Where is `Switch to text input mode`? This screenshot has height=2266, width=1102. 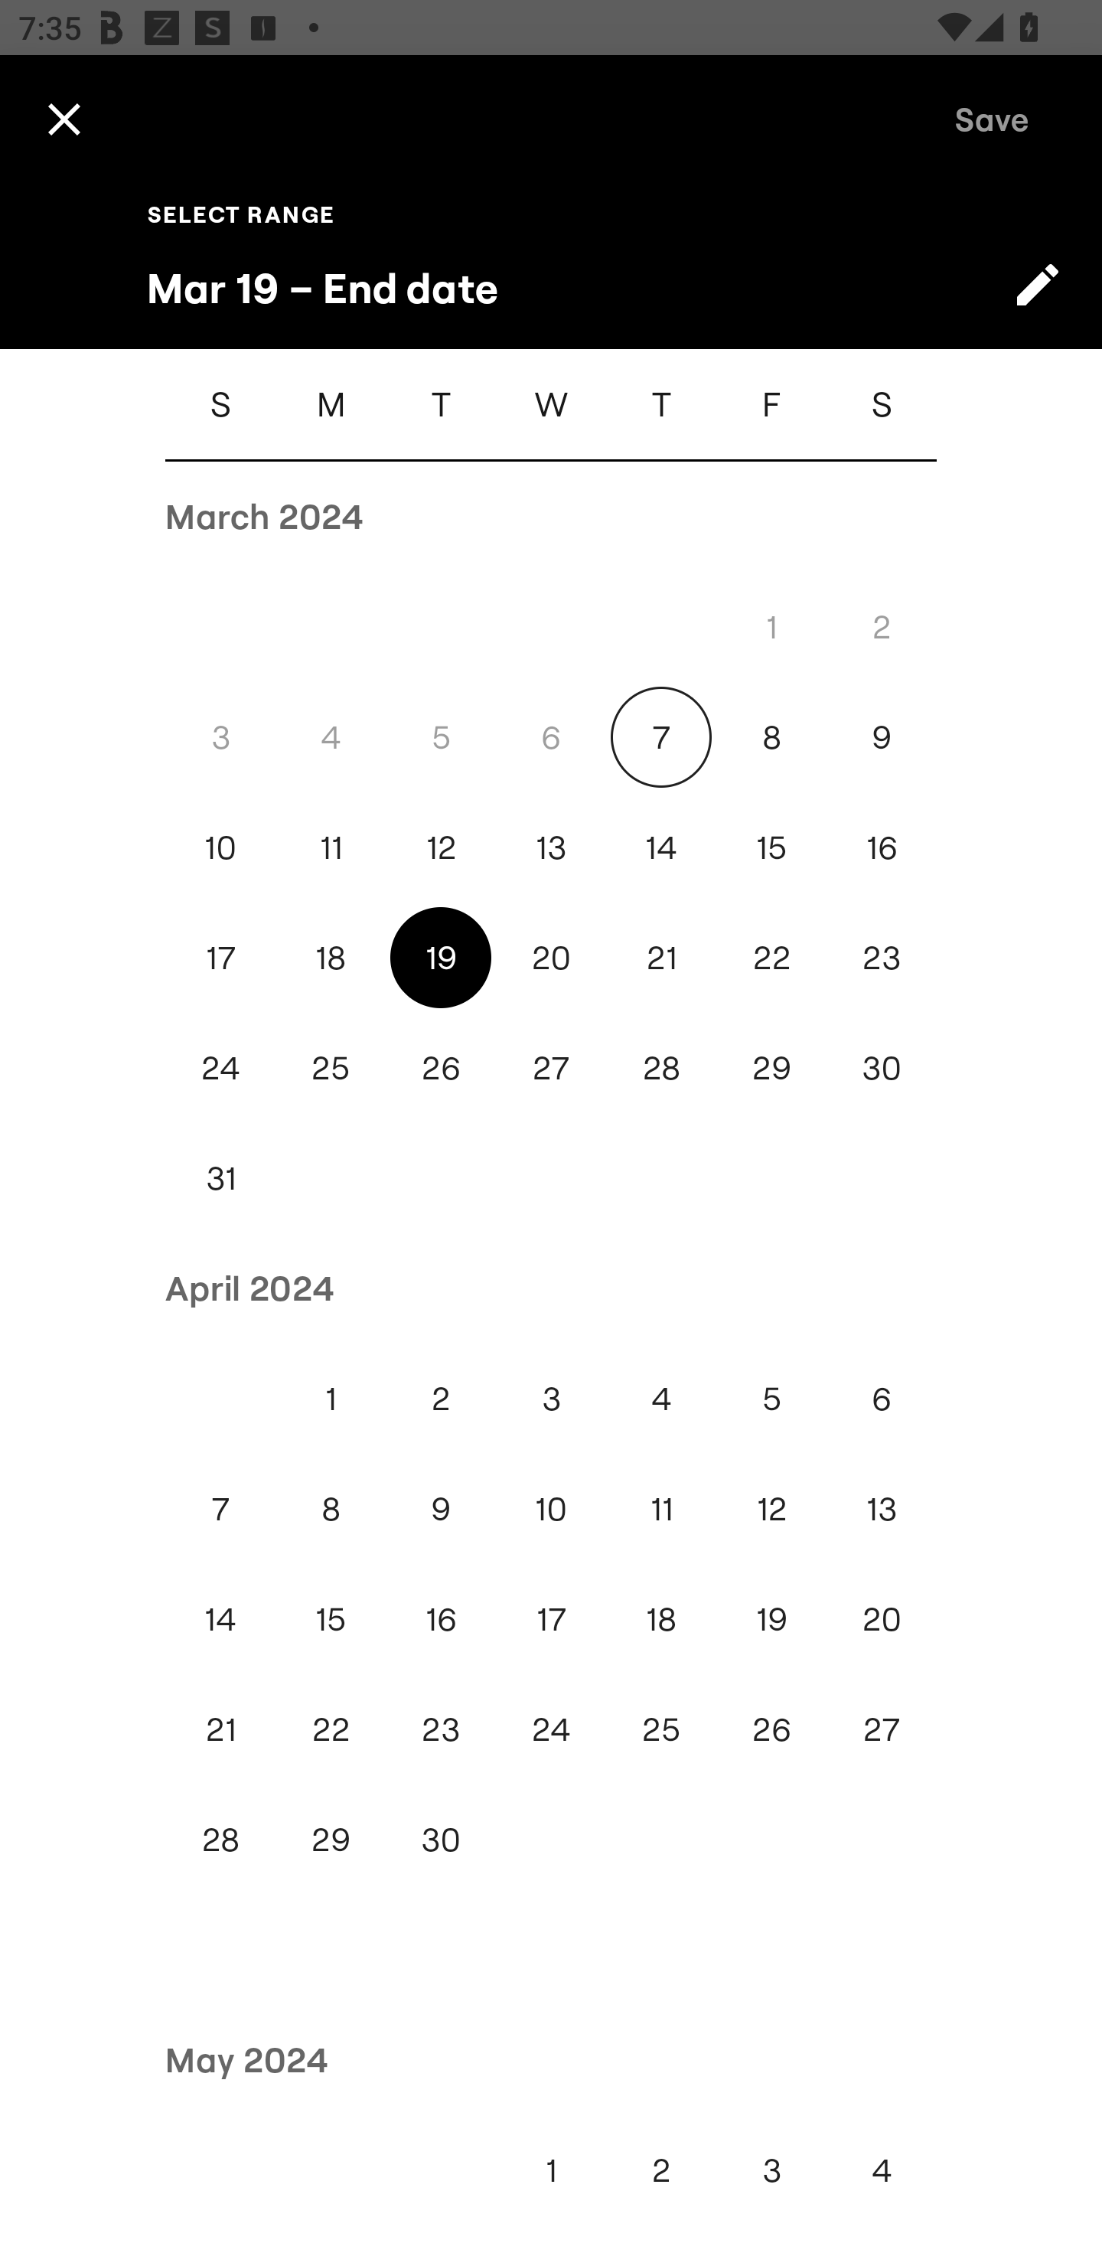 Switch to text input mode is located at coordinates (1038, 284).